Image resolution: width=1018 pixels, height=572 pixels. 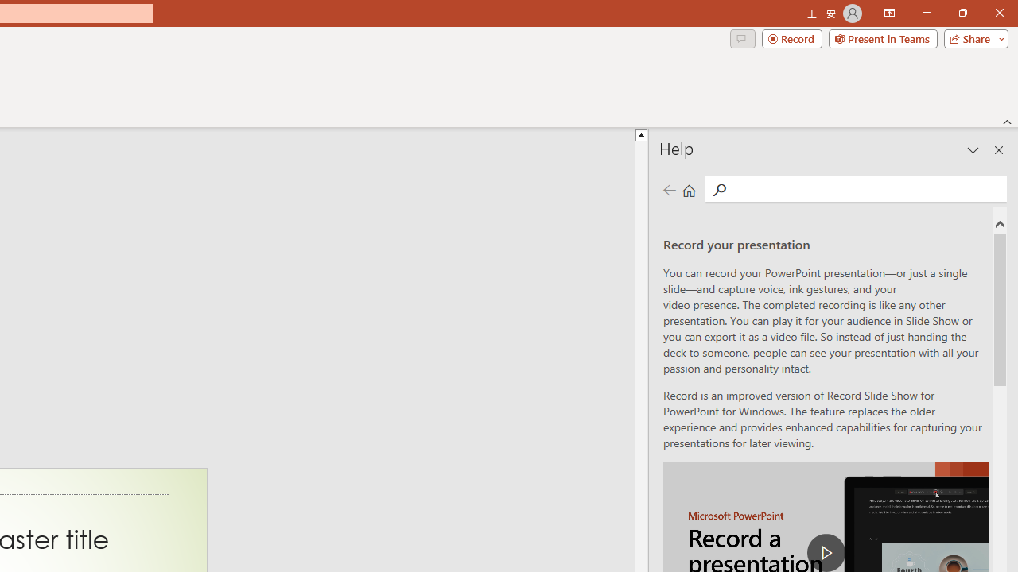 I want to click on Previous page, so click(x=669, y=189).